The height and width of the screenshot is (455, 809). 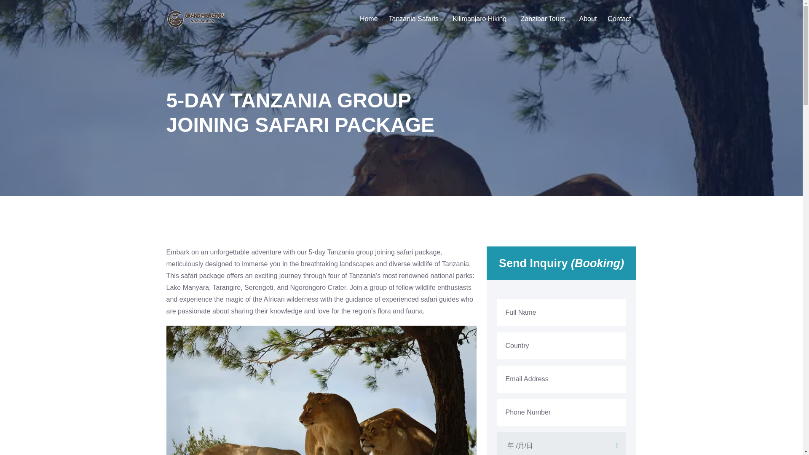 What do you see at coordinates (481, 18) in the screenshot?
I see `Kilimanjaro Hiking` at bounding box center [481, 18].